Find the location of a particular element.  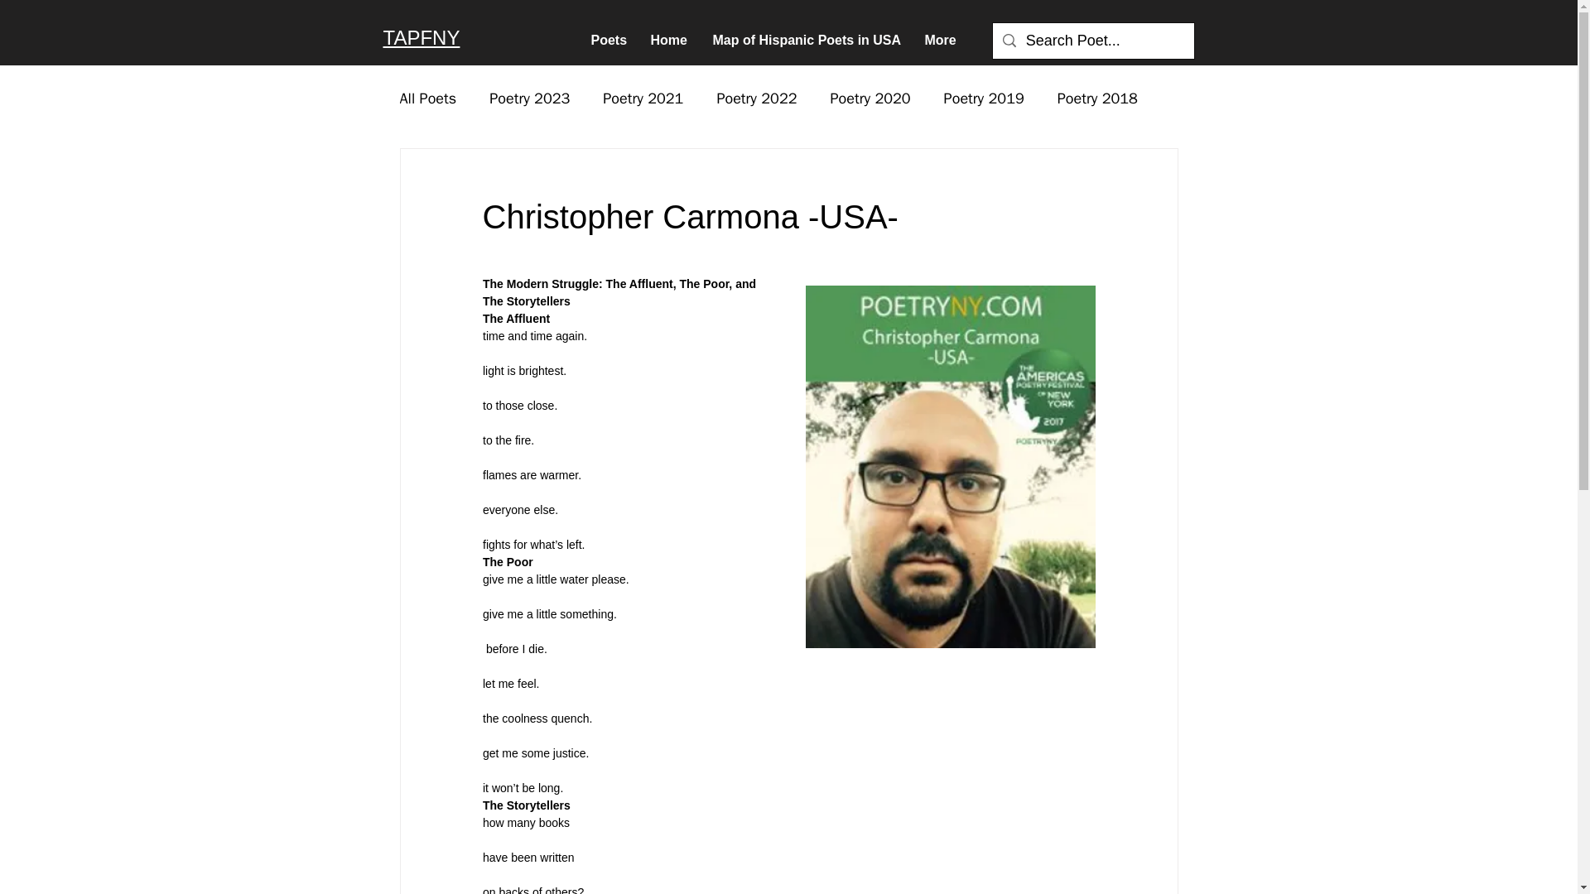

All Poets is located at coordinates (427, 98).